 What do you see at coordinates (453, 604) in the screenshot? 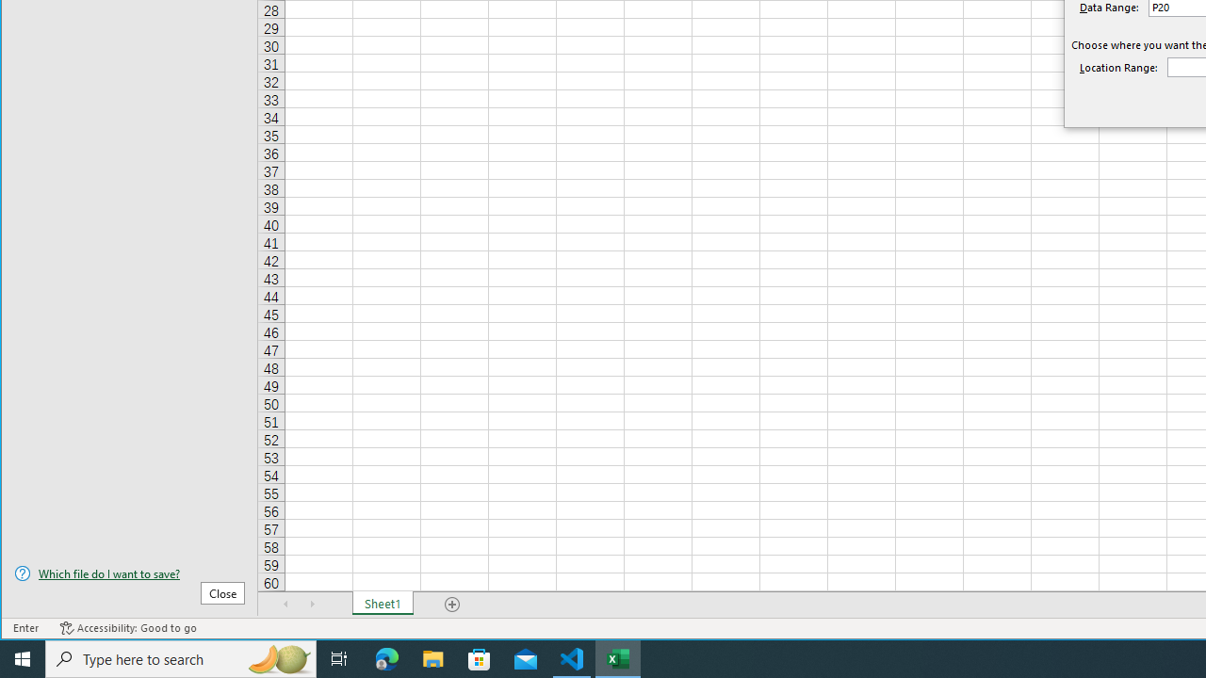
I see `Add Sheet` at bounding box center [453, 604].